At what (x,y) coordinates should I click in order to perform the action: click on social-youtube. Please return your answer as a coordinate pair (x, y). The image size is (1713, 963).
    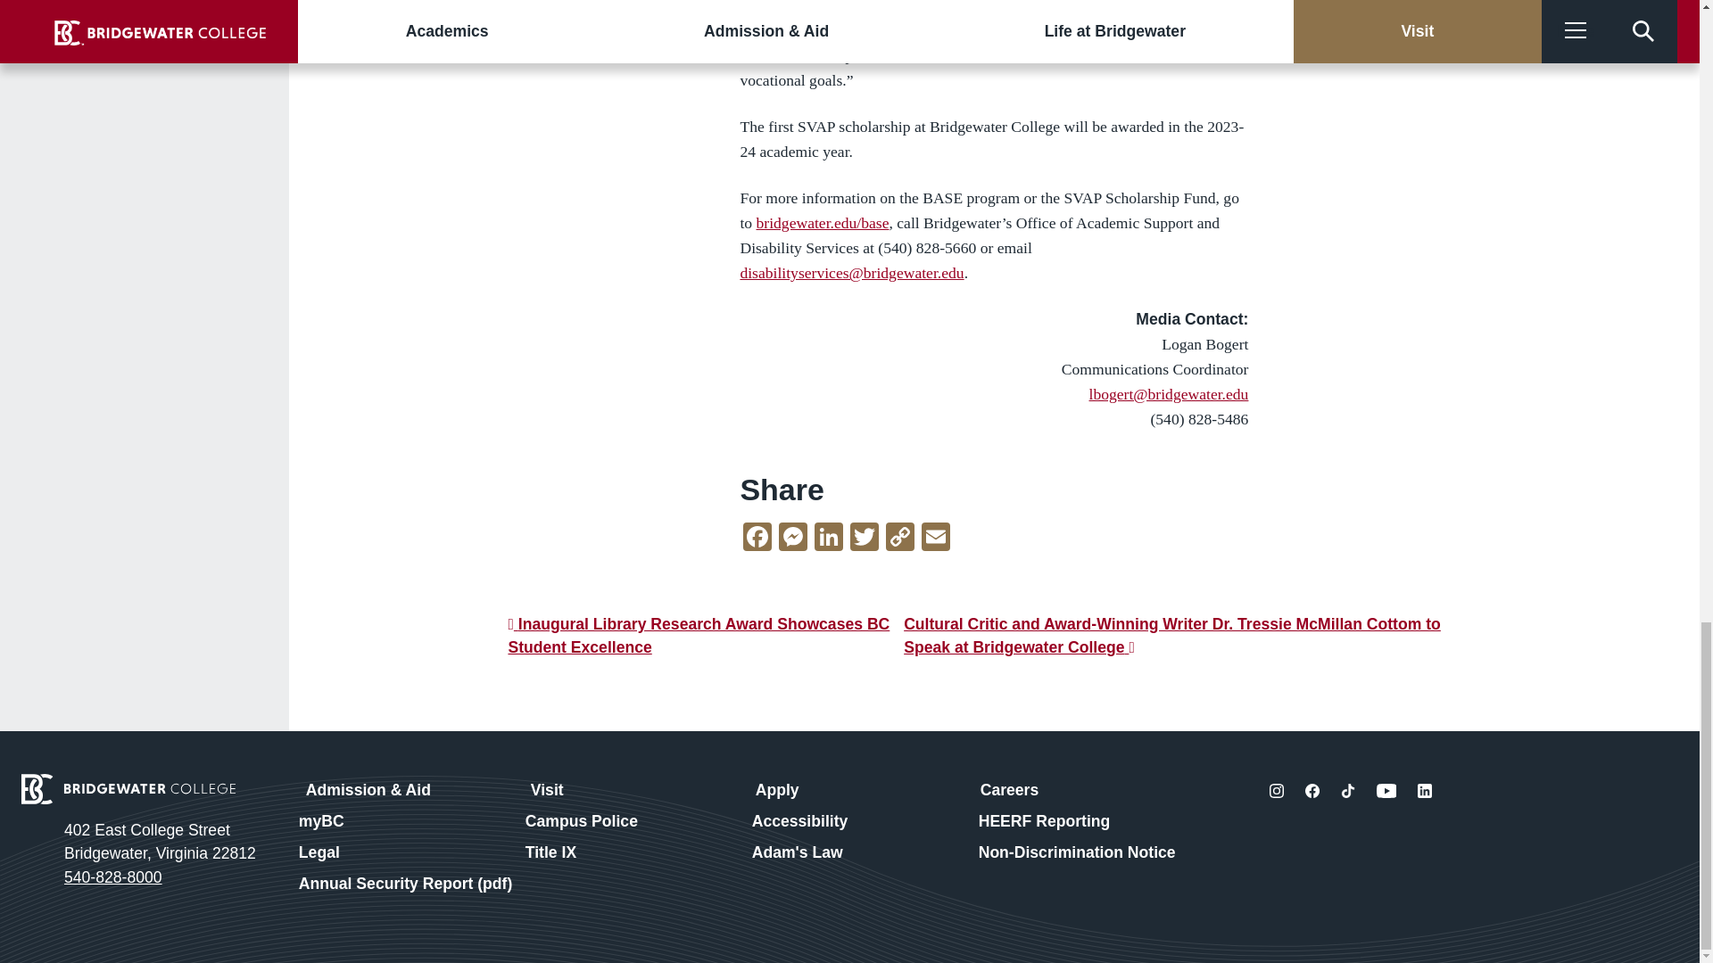
    Looking at the image, I should click on (1386, 791).